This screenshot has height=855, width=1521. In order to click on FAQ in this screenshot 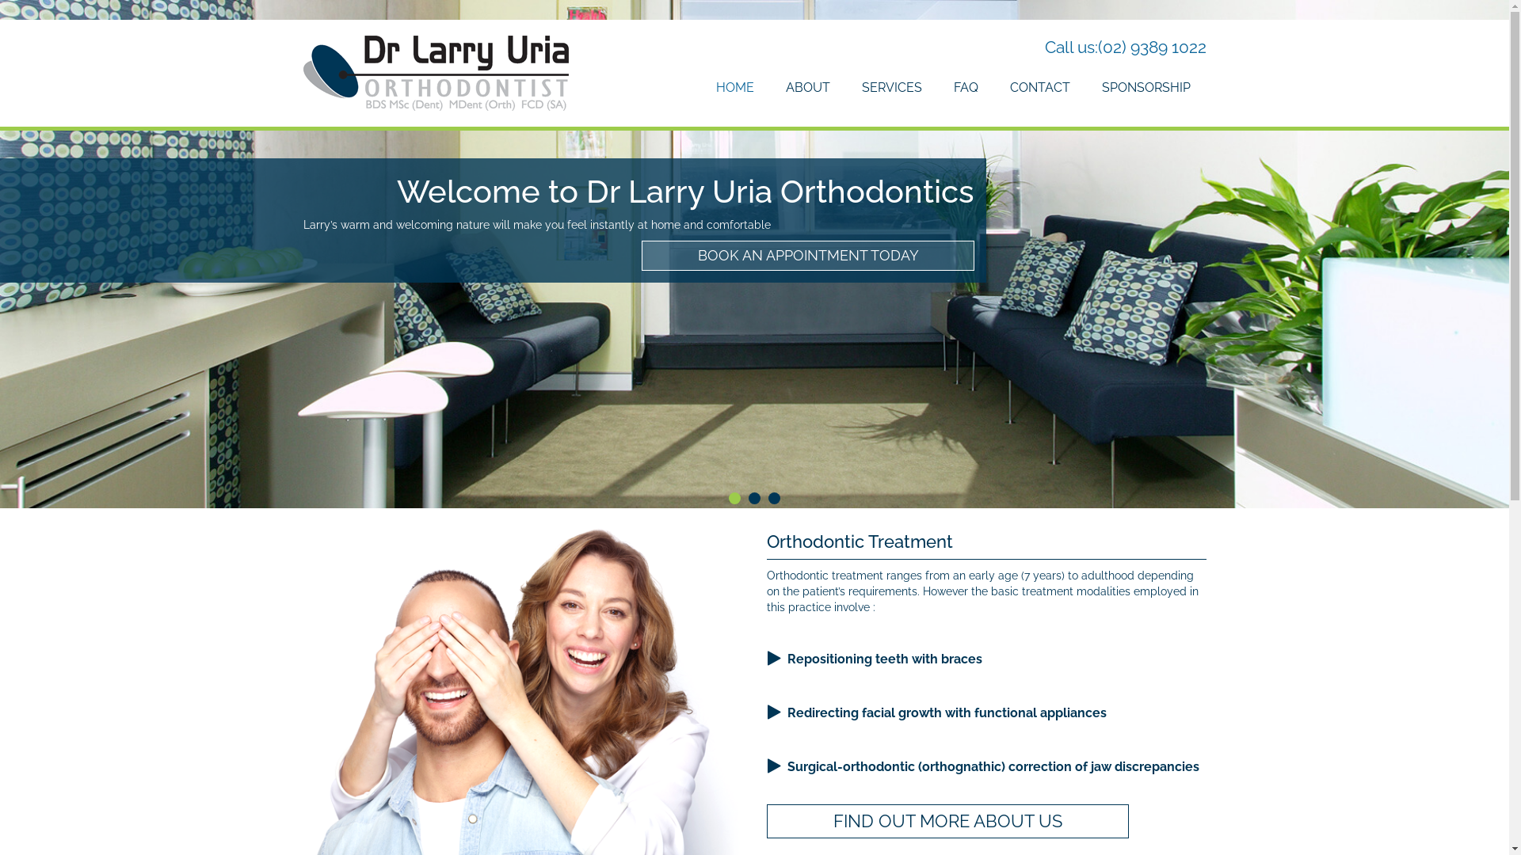, I will do `click(966, 89)`.